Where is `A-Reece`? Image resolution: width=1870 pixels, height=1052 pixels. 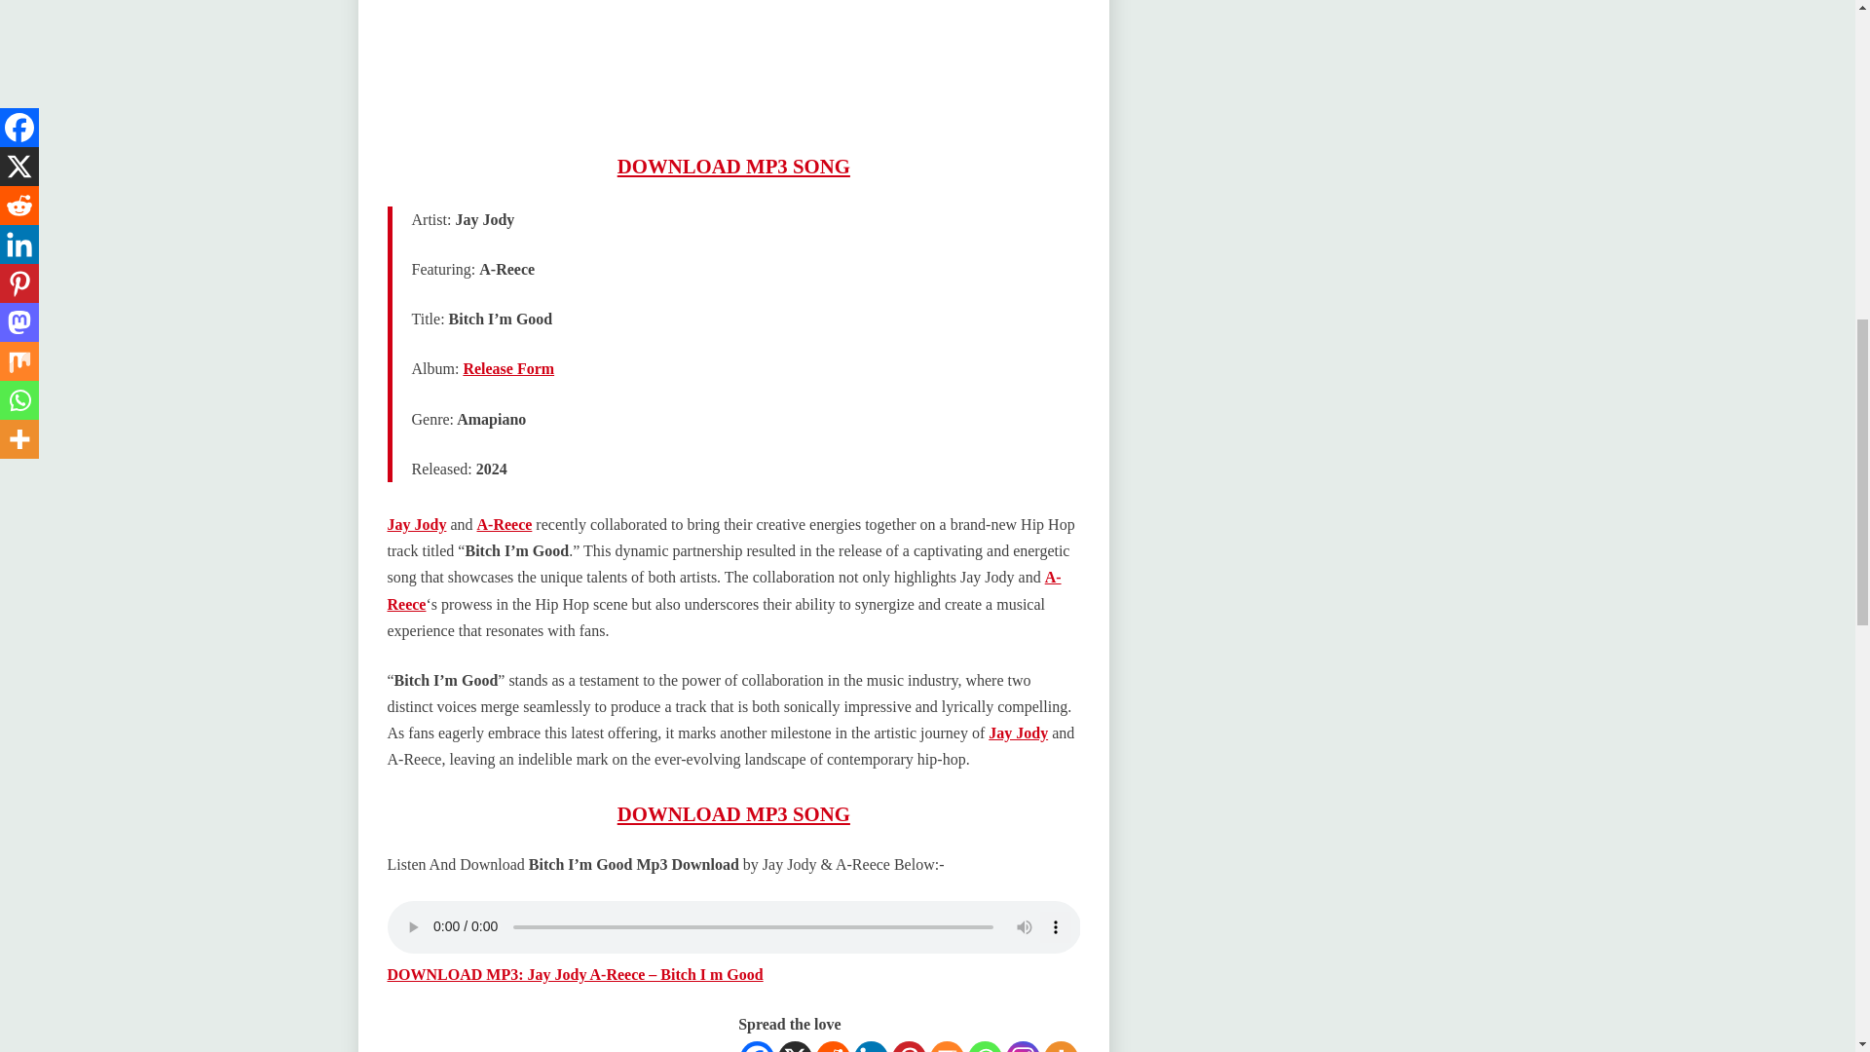 A-Reece is located at coordinates (725, 590).